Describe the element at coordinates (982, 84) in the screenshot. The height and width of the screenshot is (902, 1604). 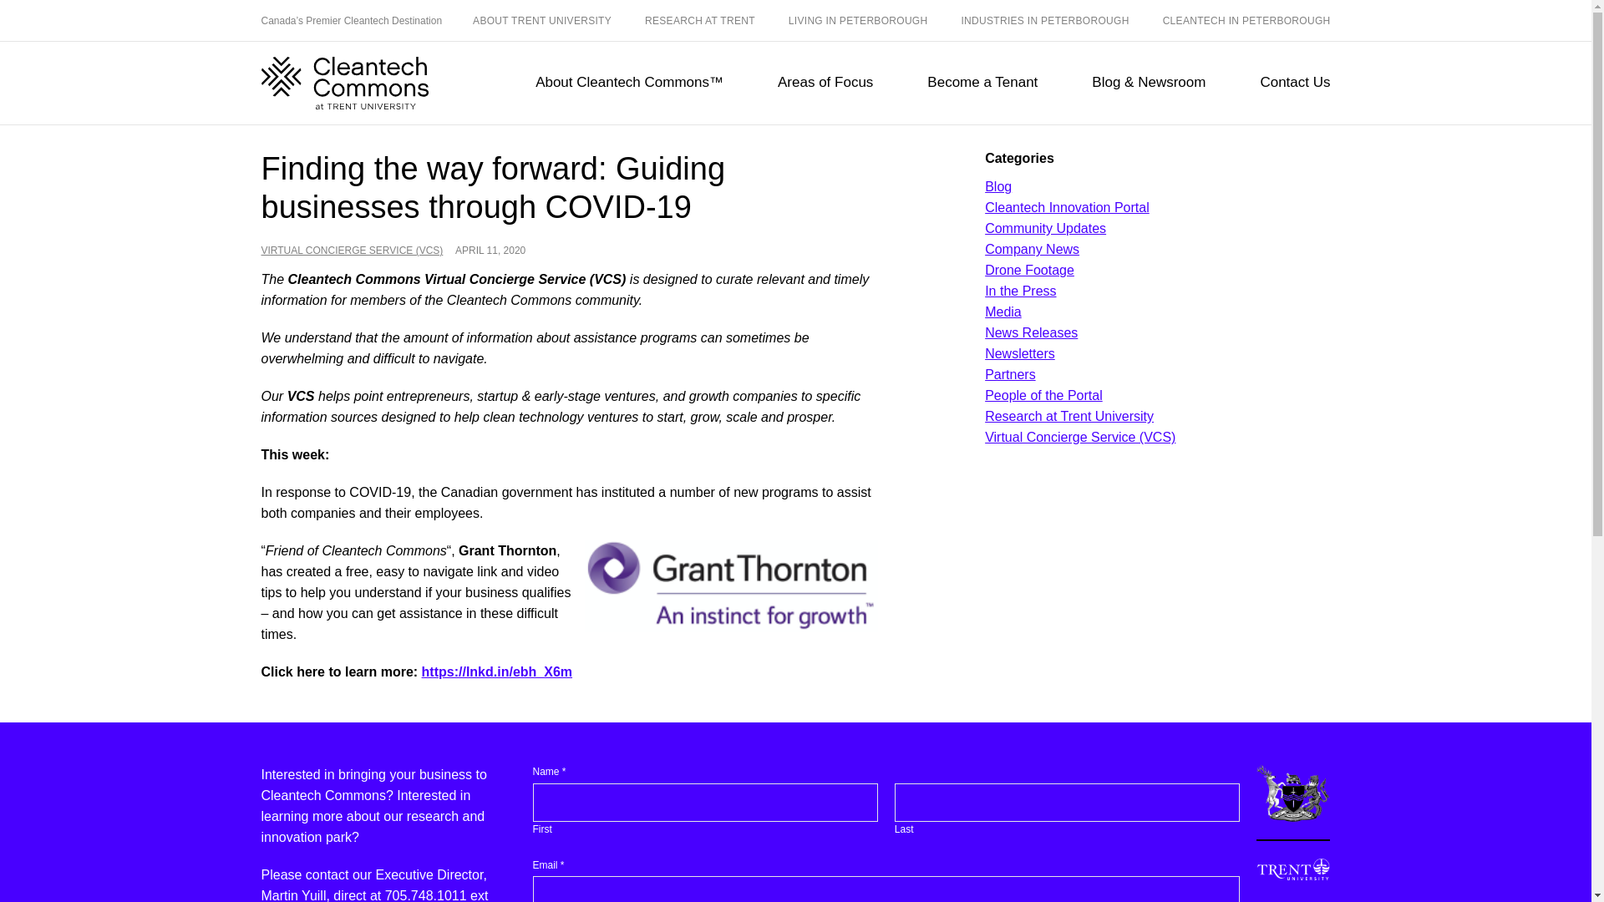
I see `Become a Tenant` at that location.